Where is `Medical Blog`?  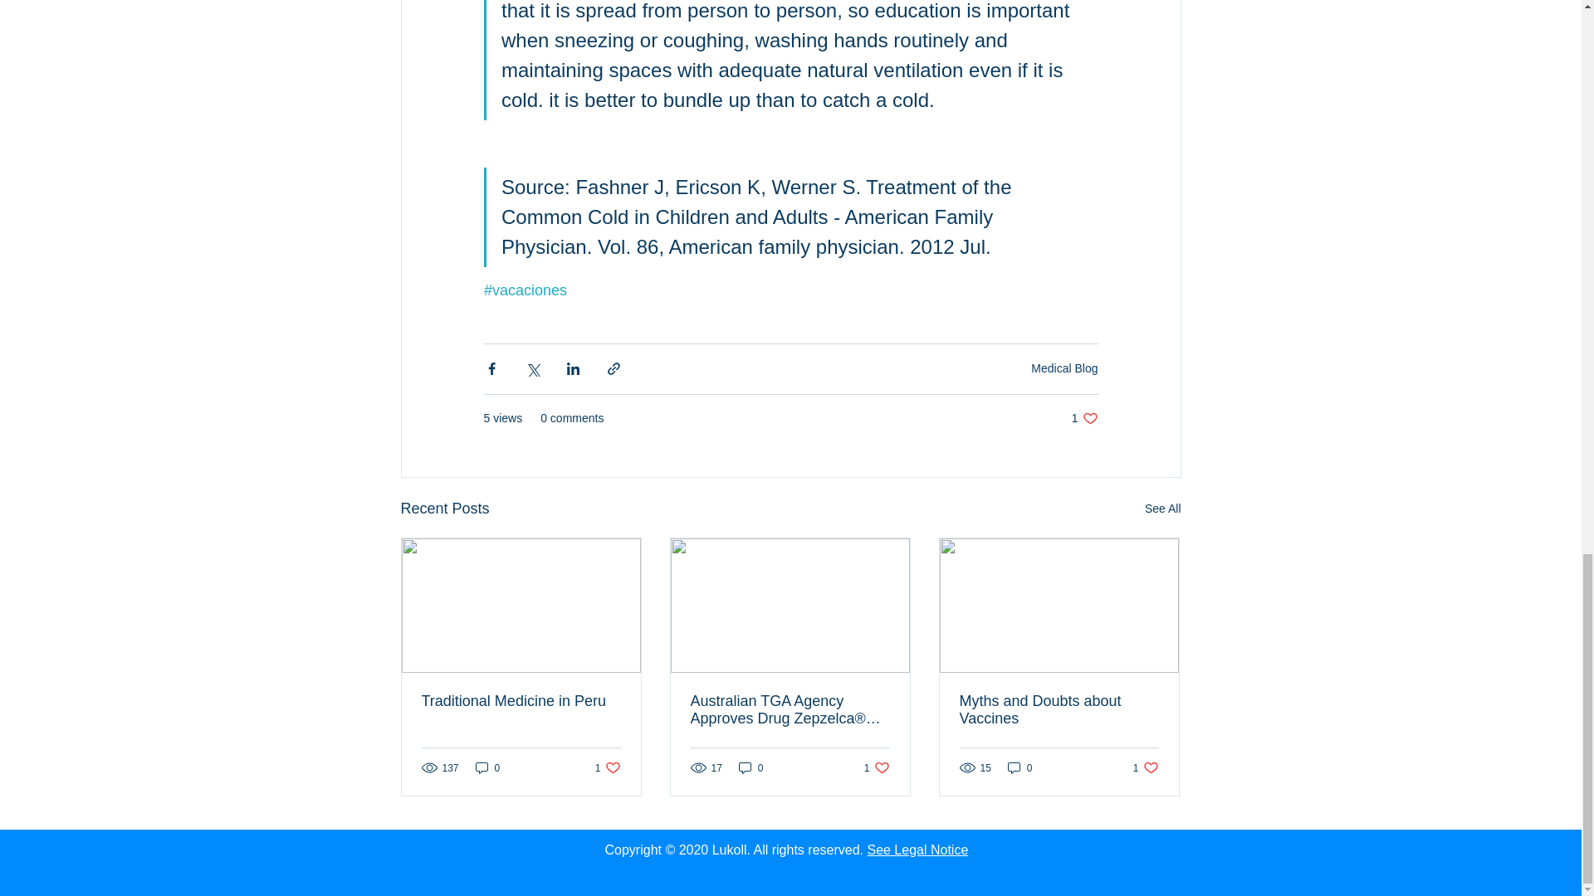 Medical Blog is located at coordinates (1064, 368).